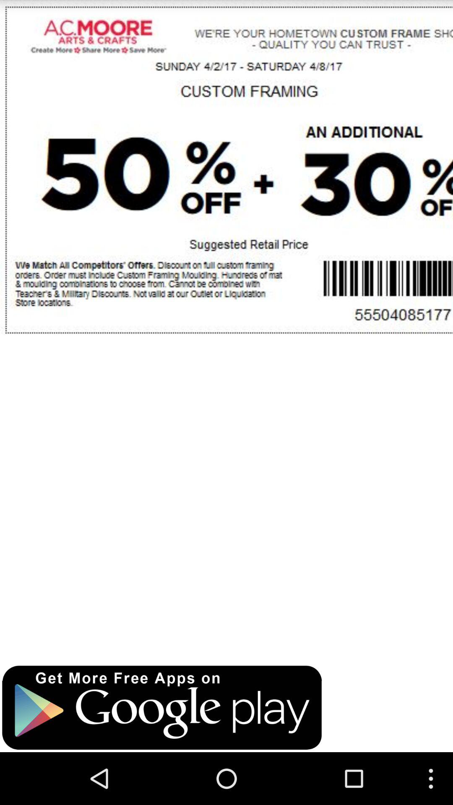 This screenshot has height=805, width=453. I want to click on acmoore, so click(226, 329).